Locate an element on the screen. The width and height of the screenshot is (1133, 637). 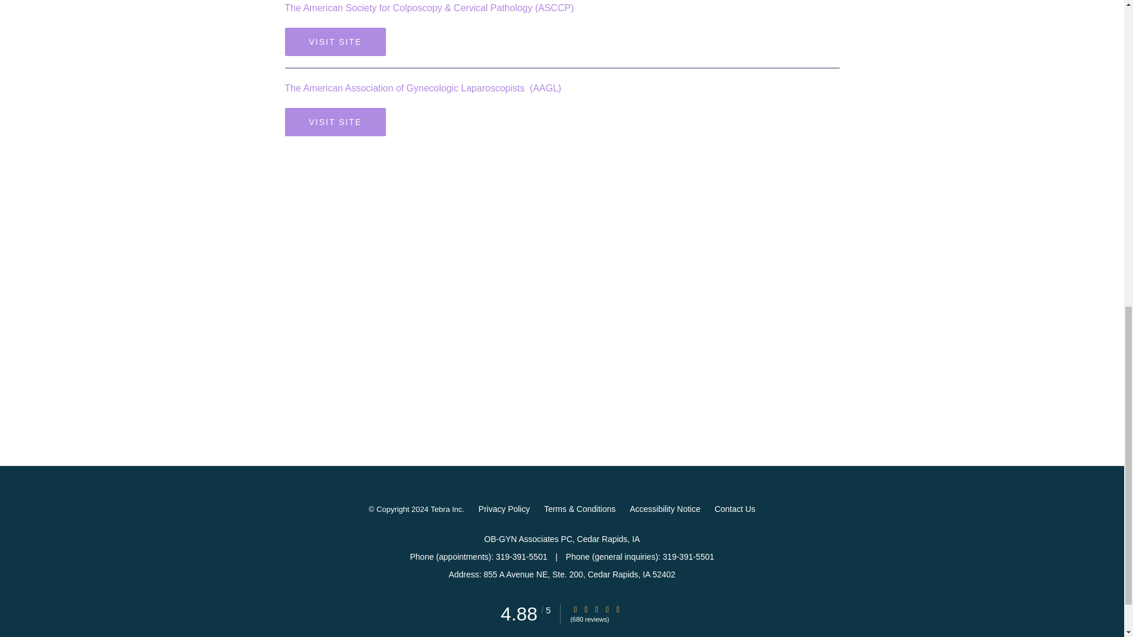
Star Rating is located at coordinates (618, 610).